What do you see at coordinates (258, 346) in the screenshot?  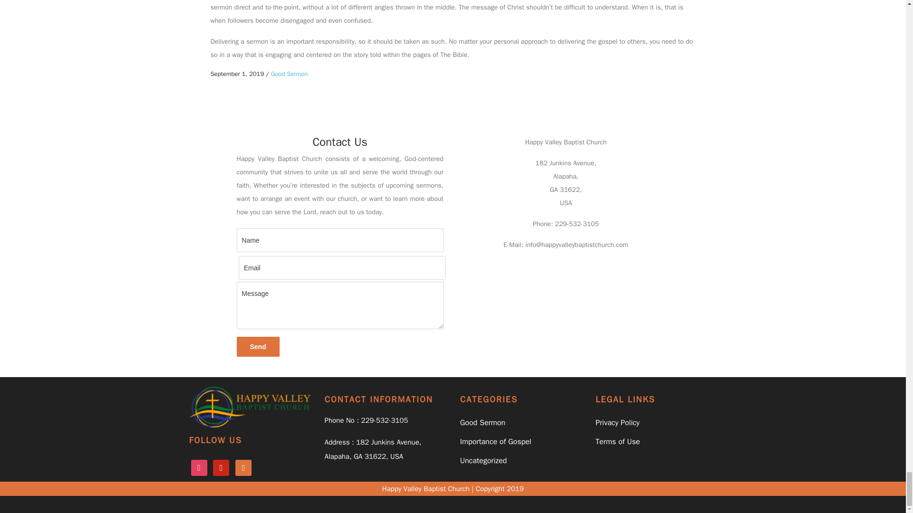 I see `Send` at bounding box center [258, 346].